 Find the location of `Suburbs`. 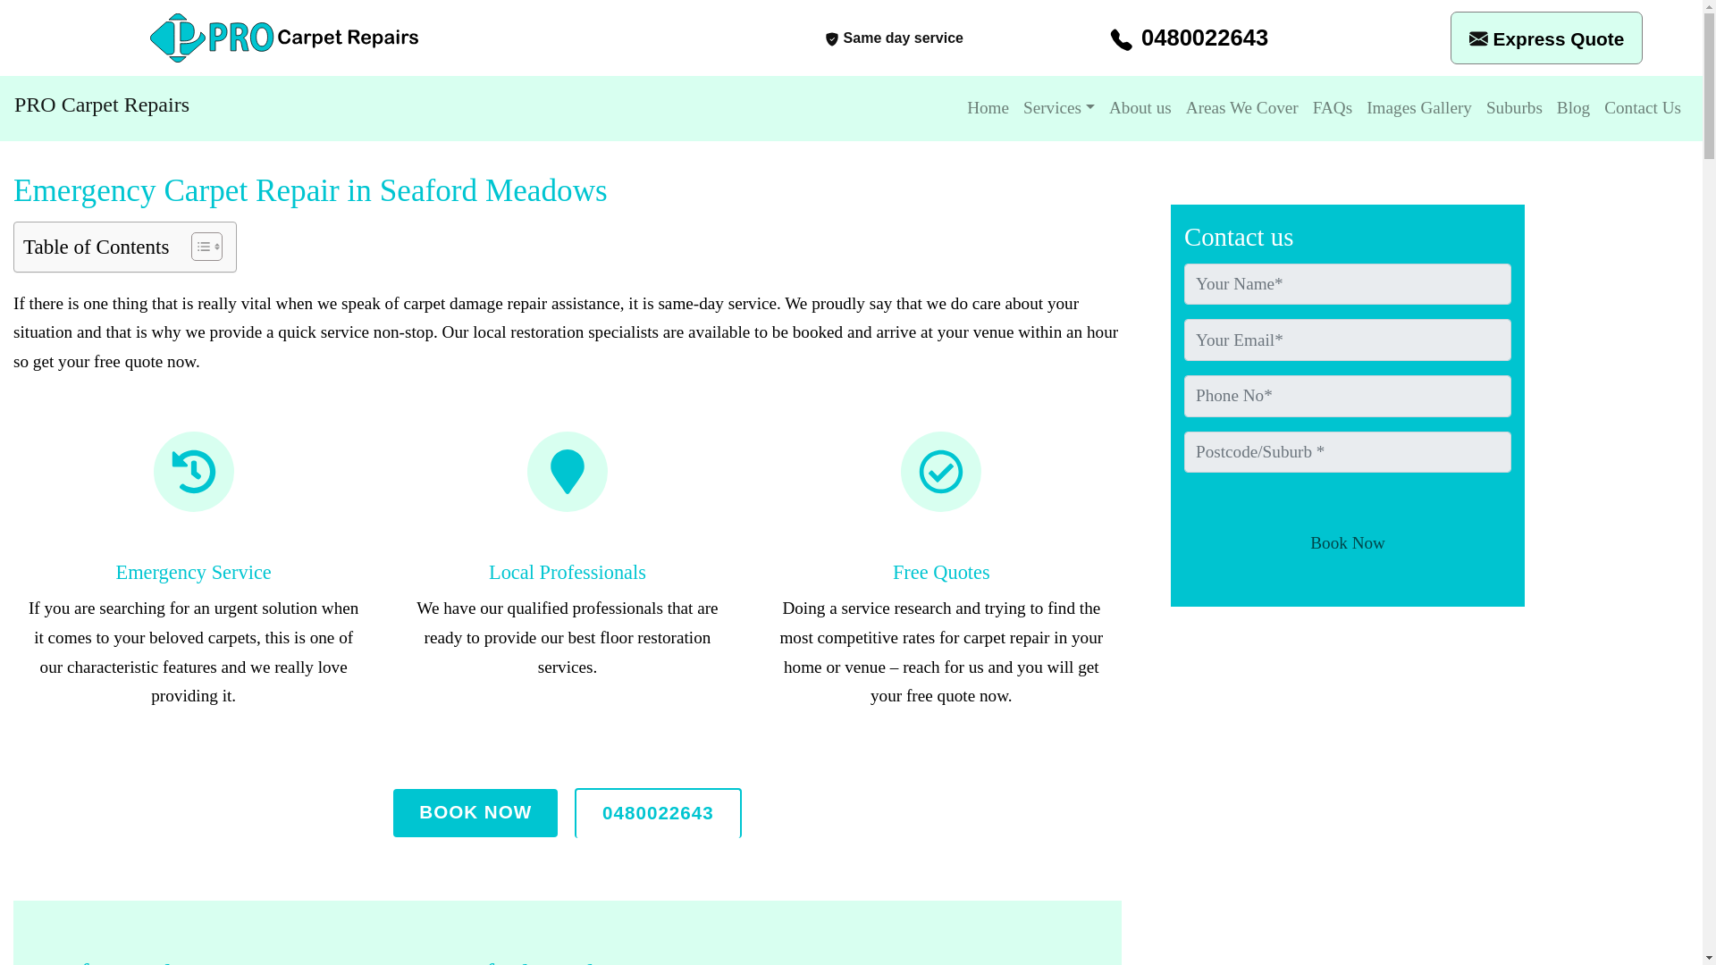

Suburbs is located at coordinates (1514, 108).